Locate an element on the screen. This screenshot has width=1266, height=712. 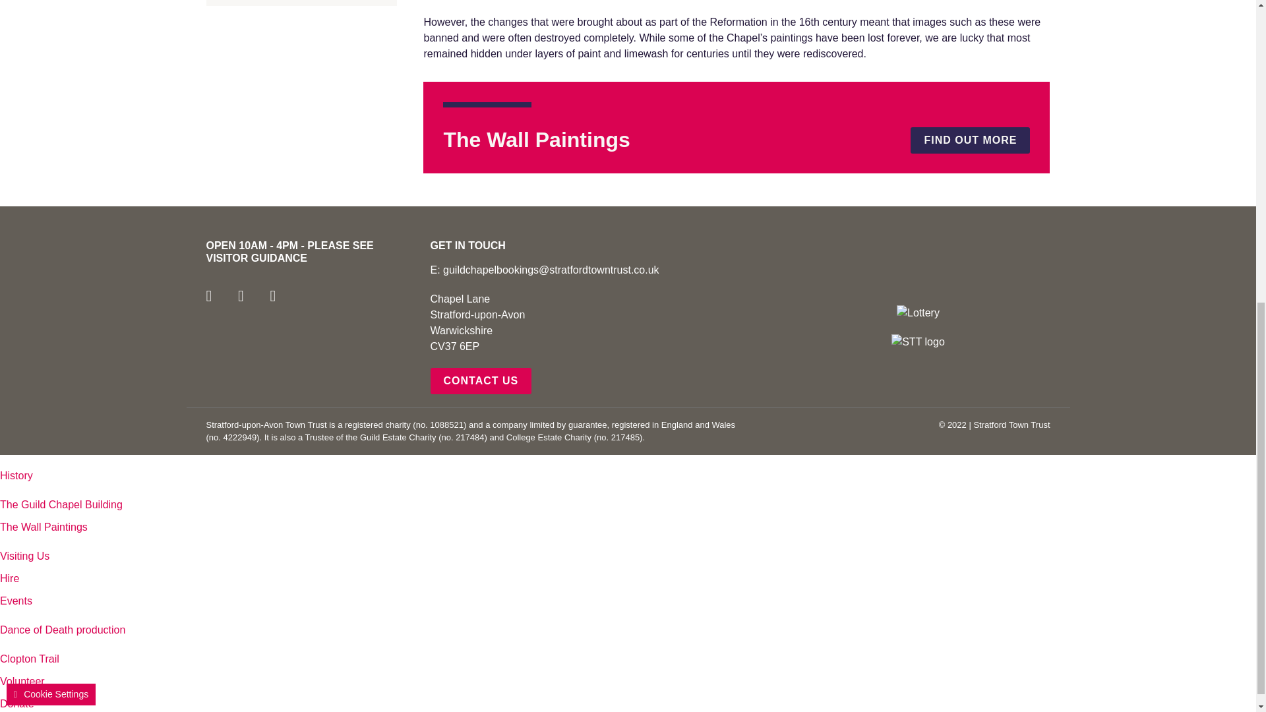
Visit us on Instagram is located at coordinates (284, 298).